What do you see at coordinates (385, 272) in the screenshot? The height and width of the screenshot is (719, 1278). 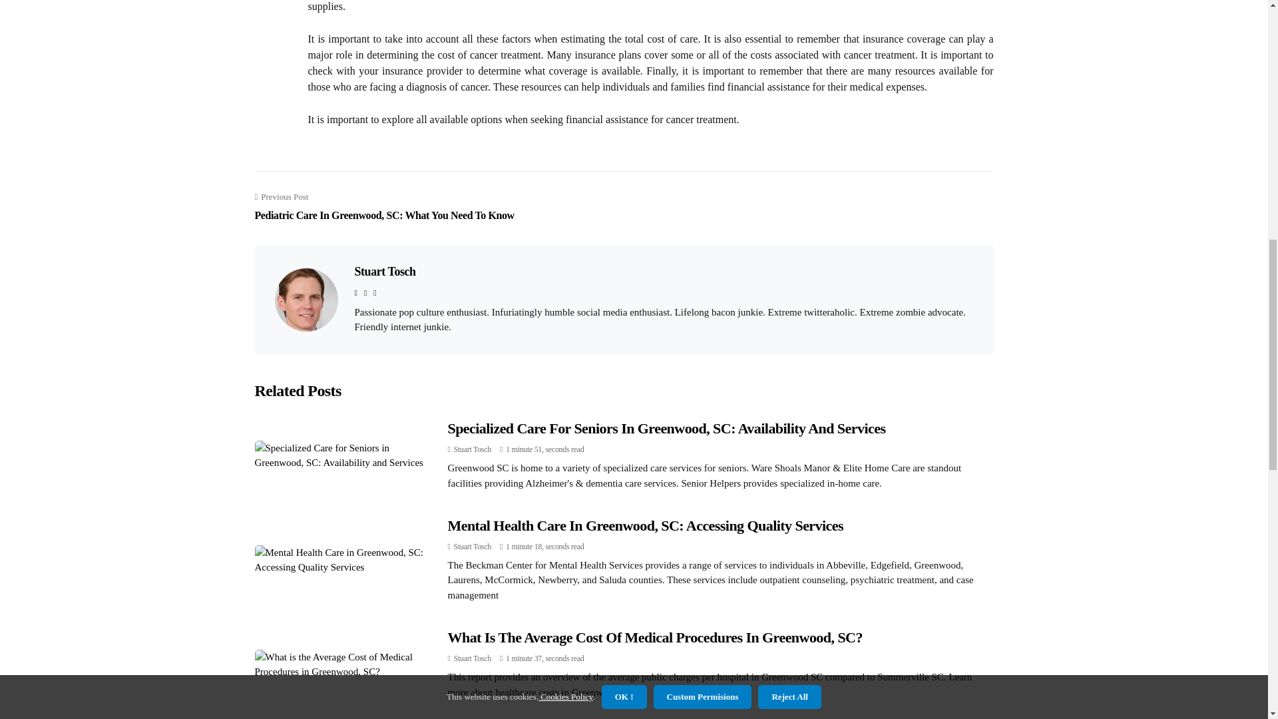 I see `Stuart Tosch` at bounding box center [385, 272].